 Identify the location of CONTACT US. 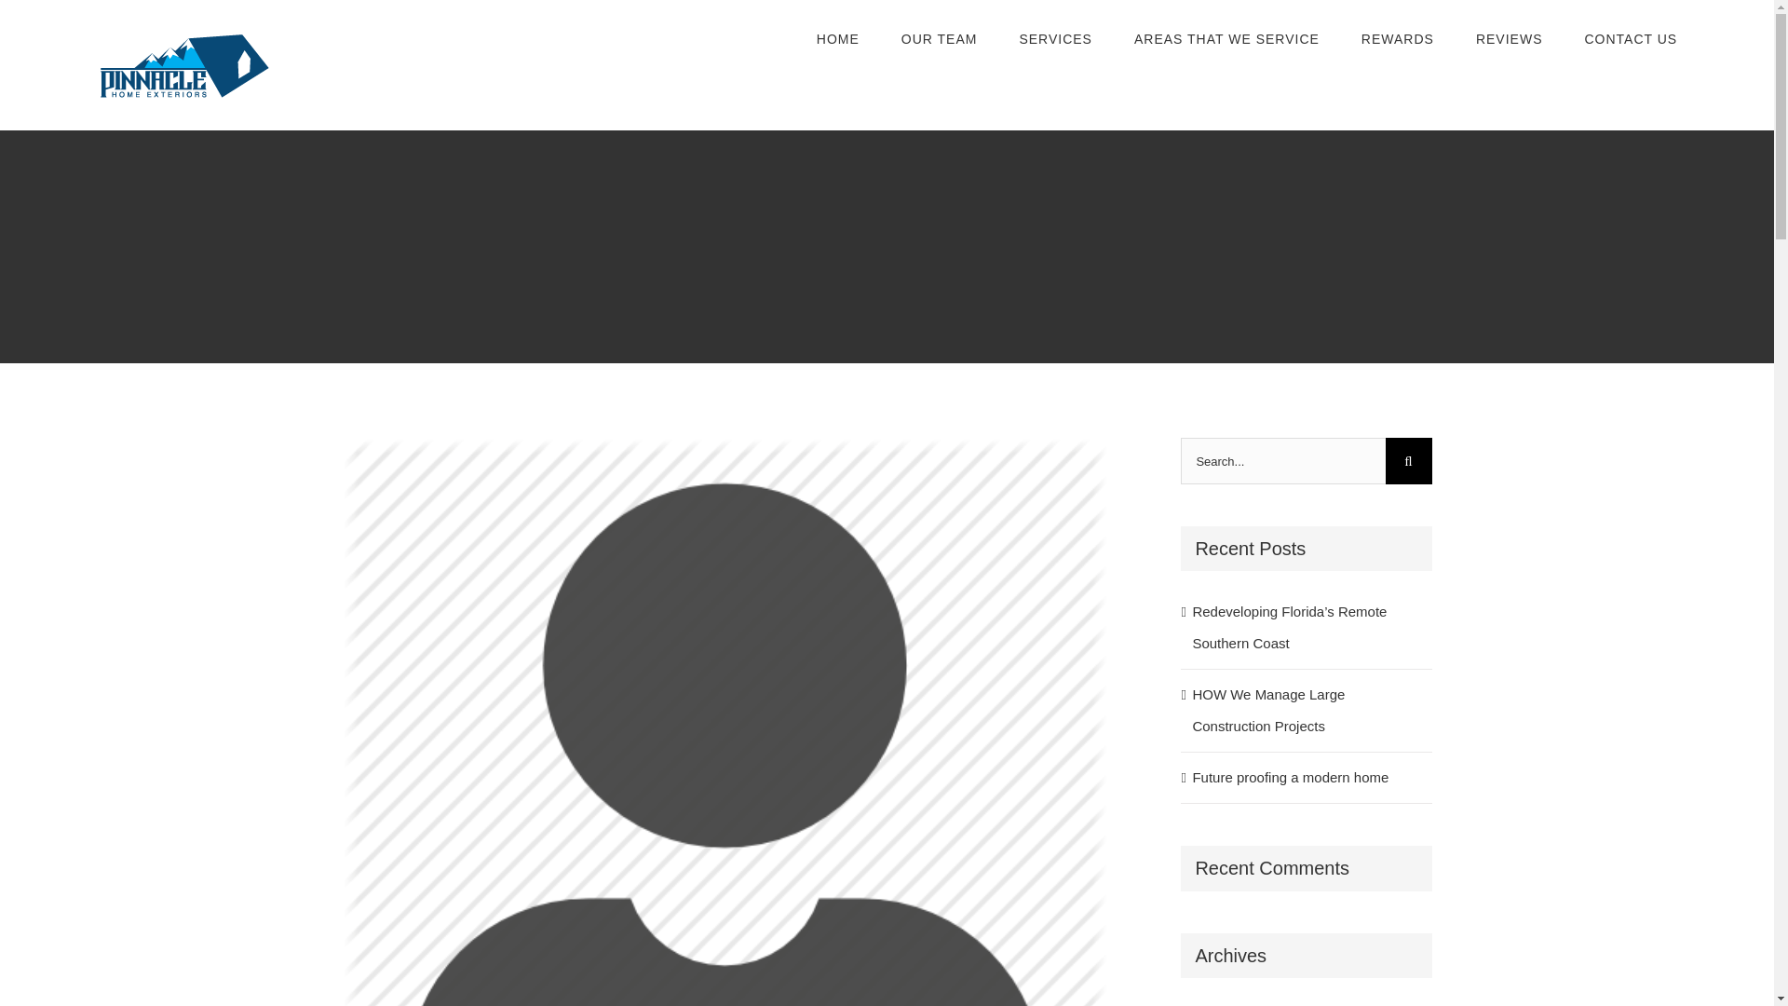
(1630, 39).